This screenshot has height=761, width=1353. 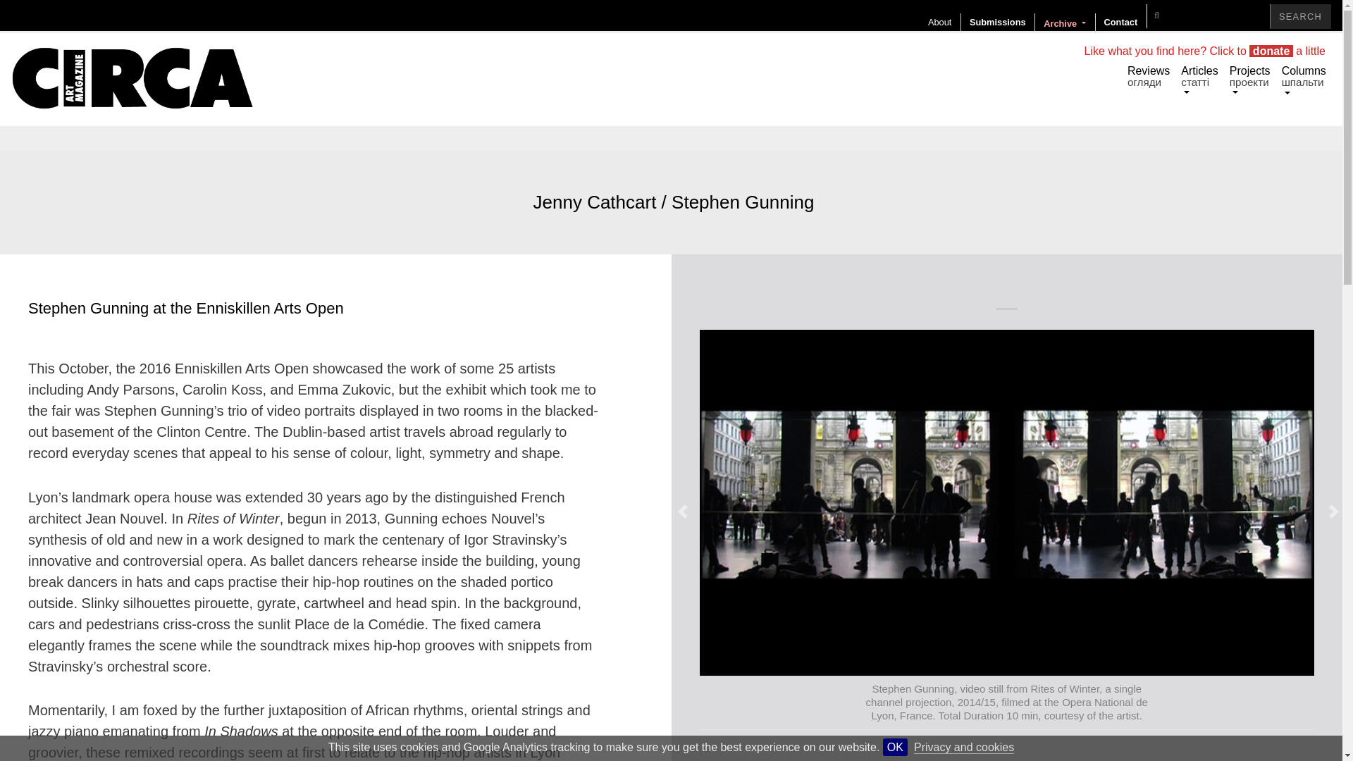 I want to click on Like what you find here? Click to  donate  a little, so click(x=1205, y=51).